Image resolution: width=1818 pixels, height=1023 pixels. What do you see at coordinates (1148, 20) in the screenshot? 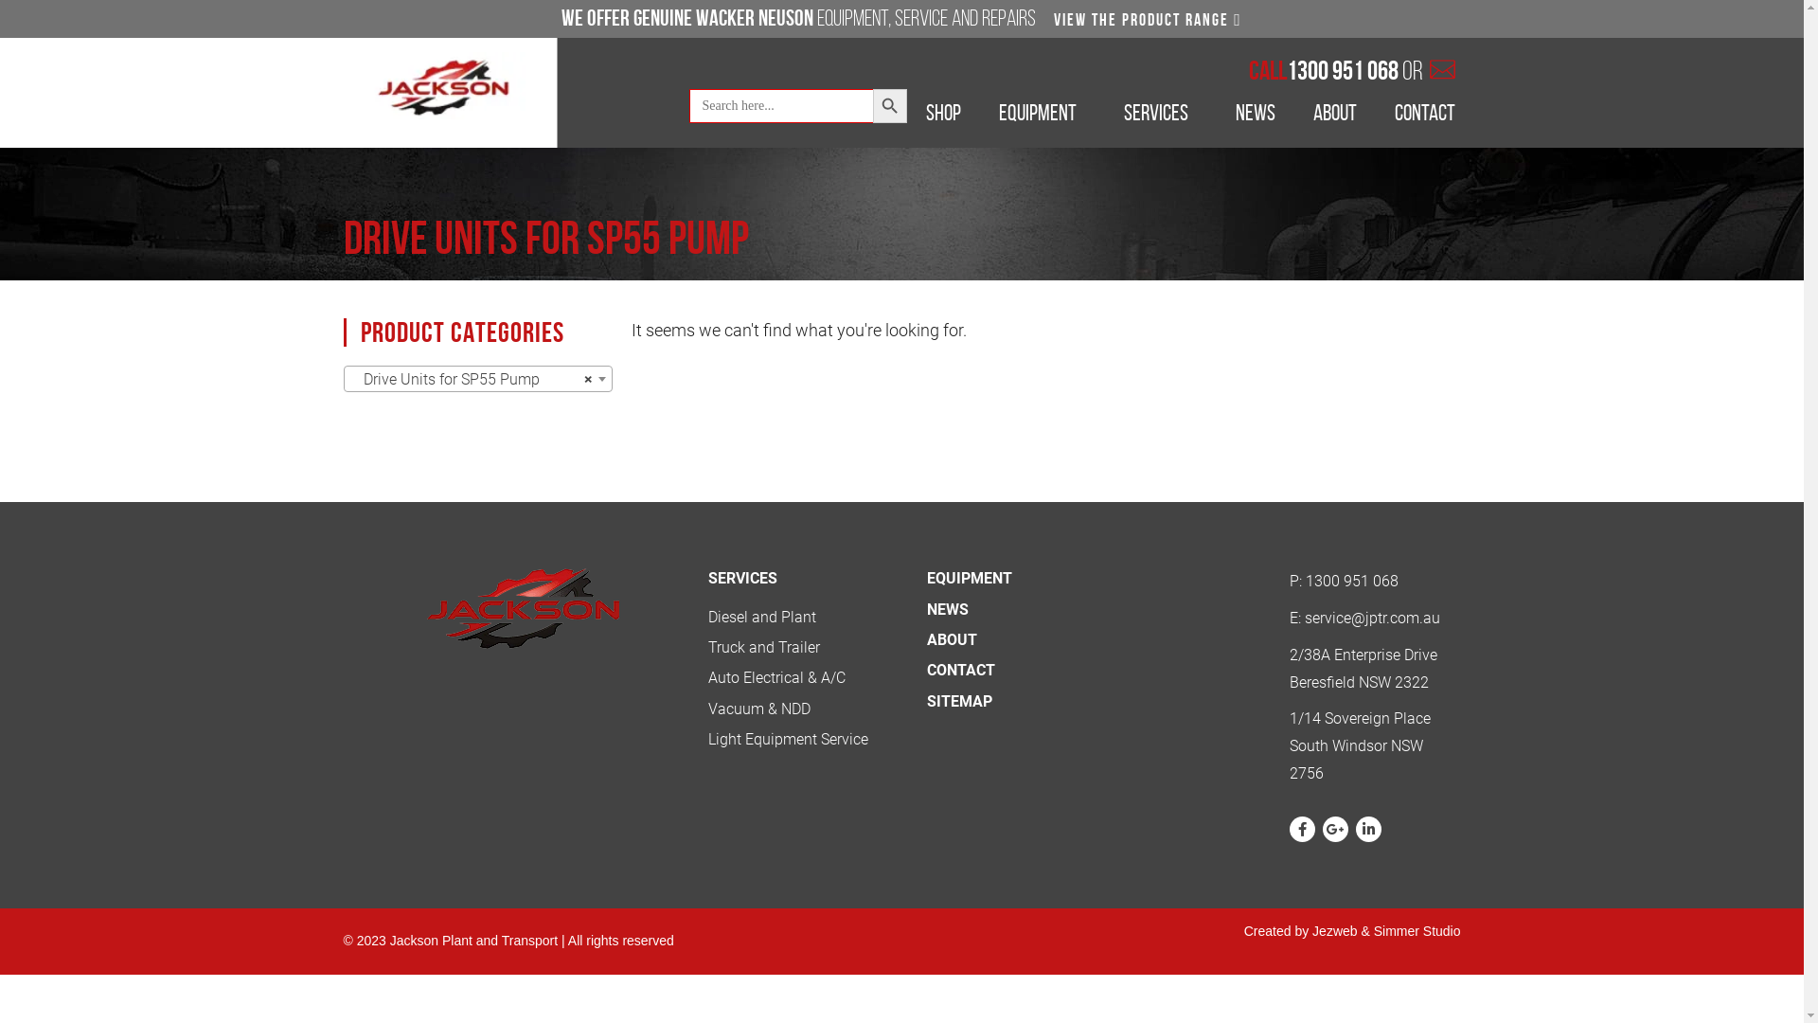
I see `view the product range` at bounding box center [1148, 20].